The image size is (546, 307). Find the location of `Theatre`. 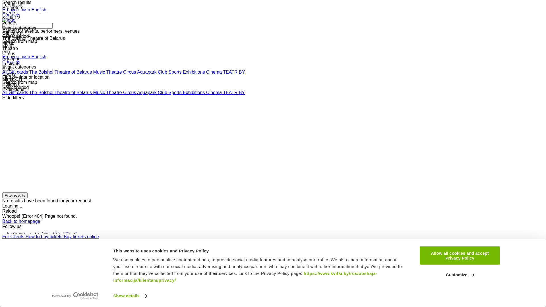

Theatre is located at coordinates (115, 93).